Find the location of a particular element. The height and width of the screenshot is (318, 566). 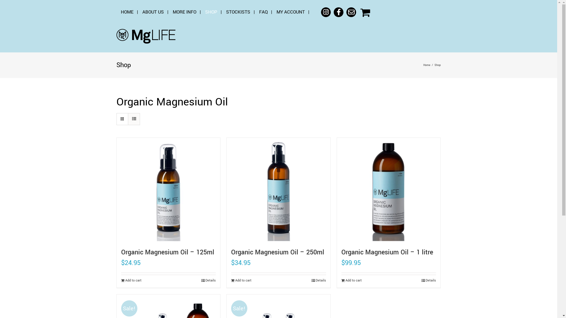

FAQ is located at coordinates (264, 12).